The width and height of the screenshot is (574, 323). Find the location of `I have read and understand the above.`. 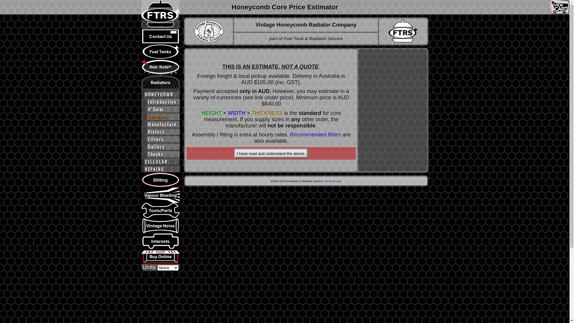

I have read and understand the above. is located at coordinates (271, 154).